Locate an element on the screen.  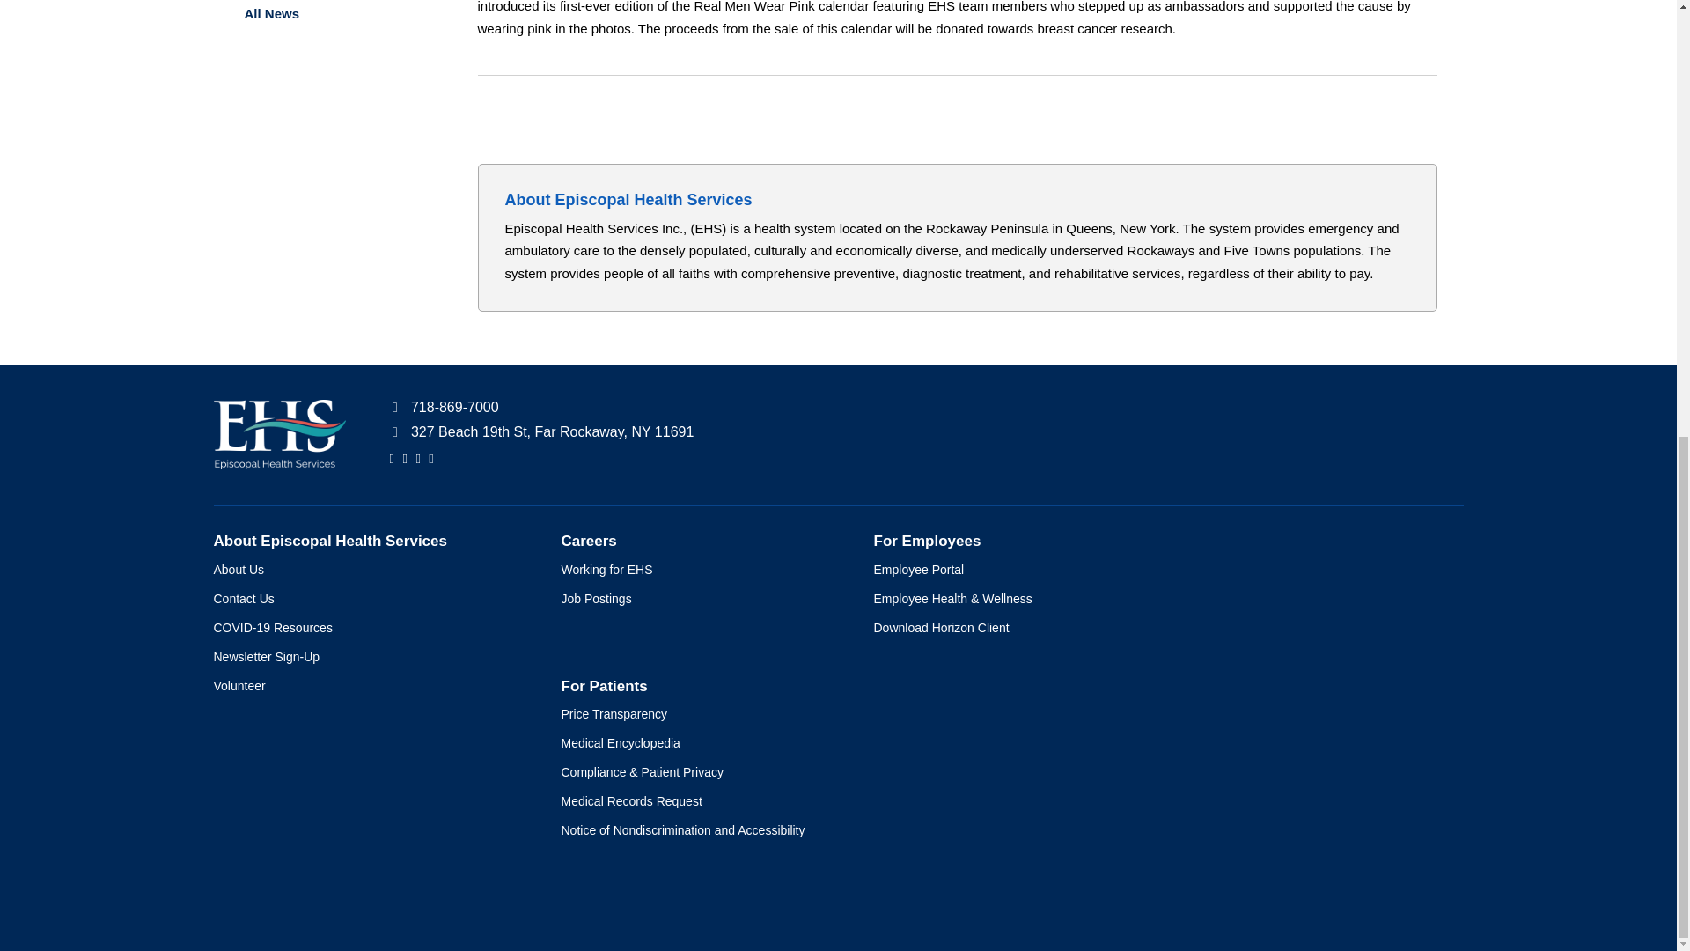
COVID-19 Resources is located at coordinates (369, 628).